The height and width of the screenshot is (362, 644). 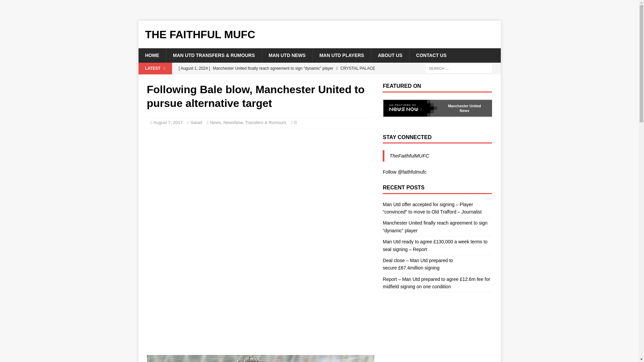 I want to click on The Faithful MUFC, so click(x=319, y=34).